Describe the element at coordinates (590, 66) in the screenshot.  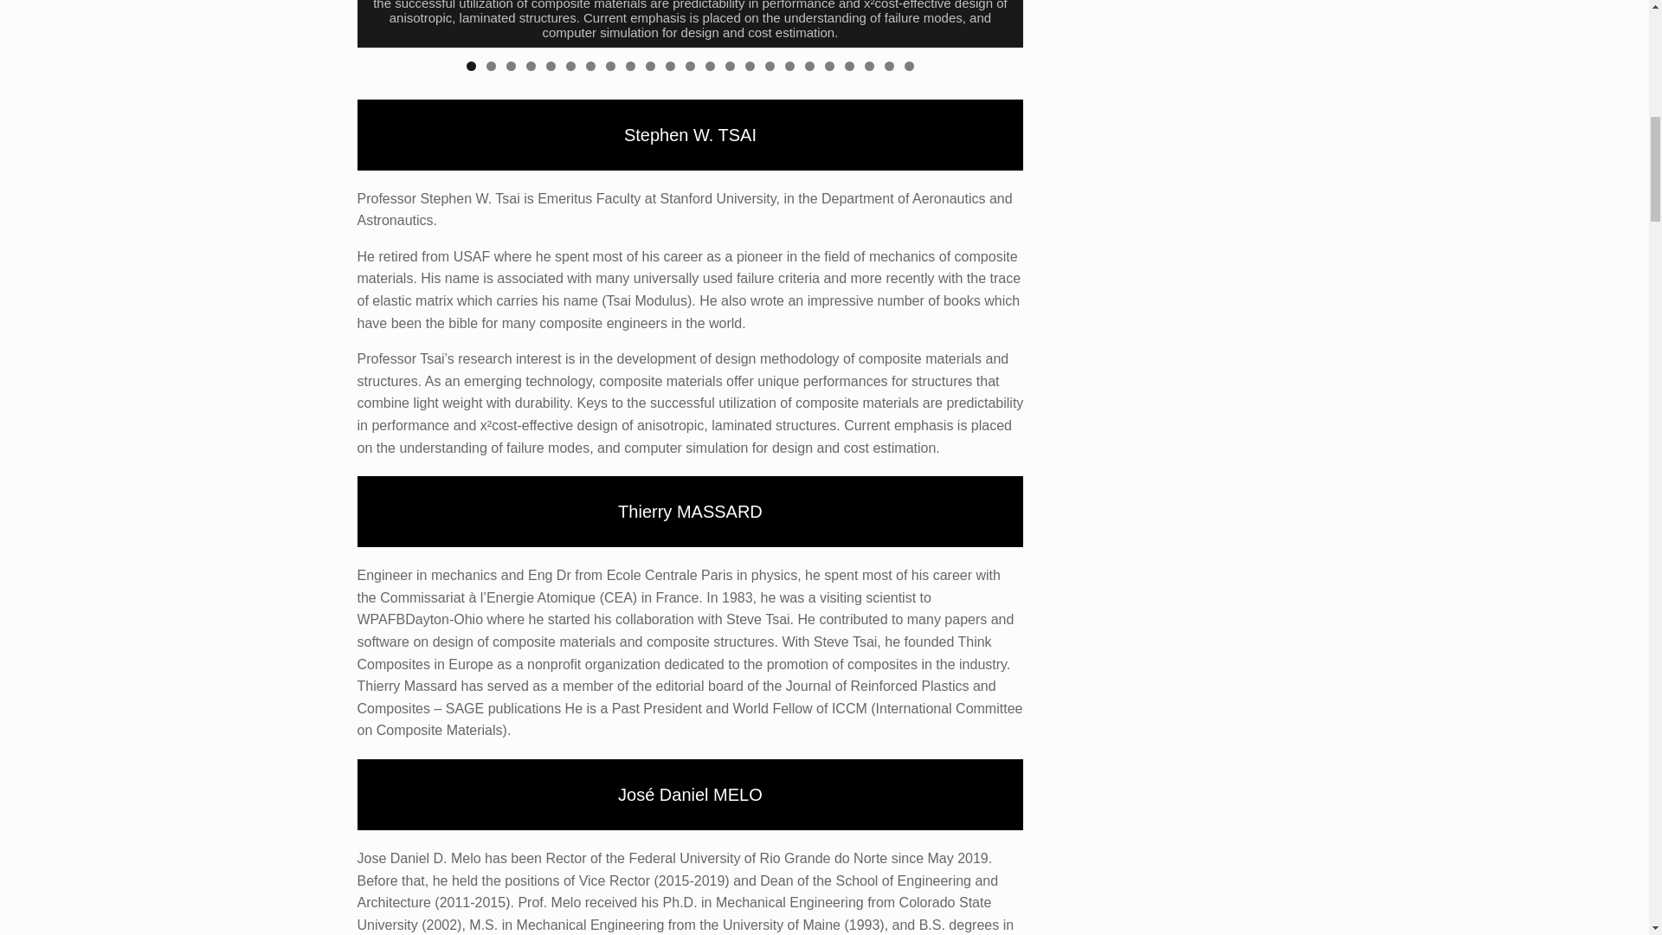
I see `7` at that location.